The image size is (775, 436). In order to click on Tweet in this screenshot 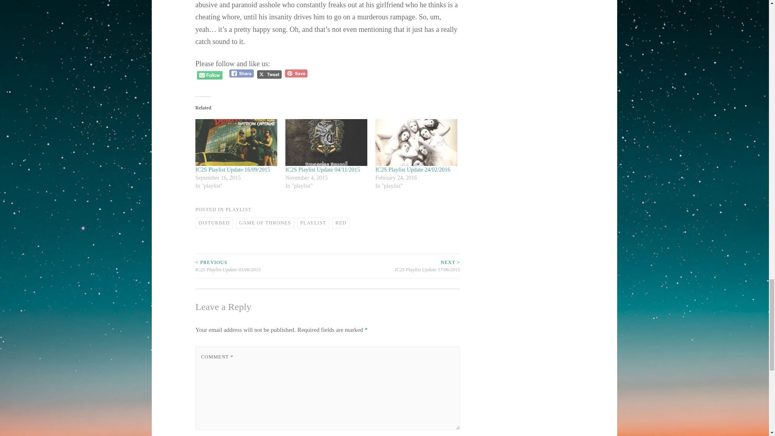, I will do `click(270, 74)`.